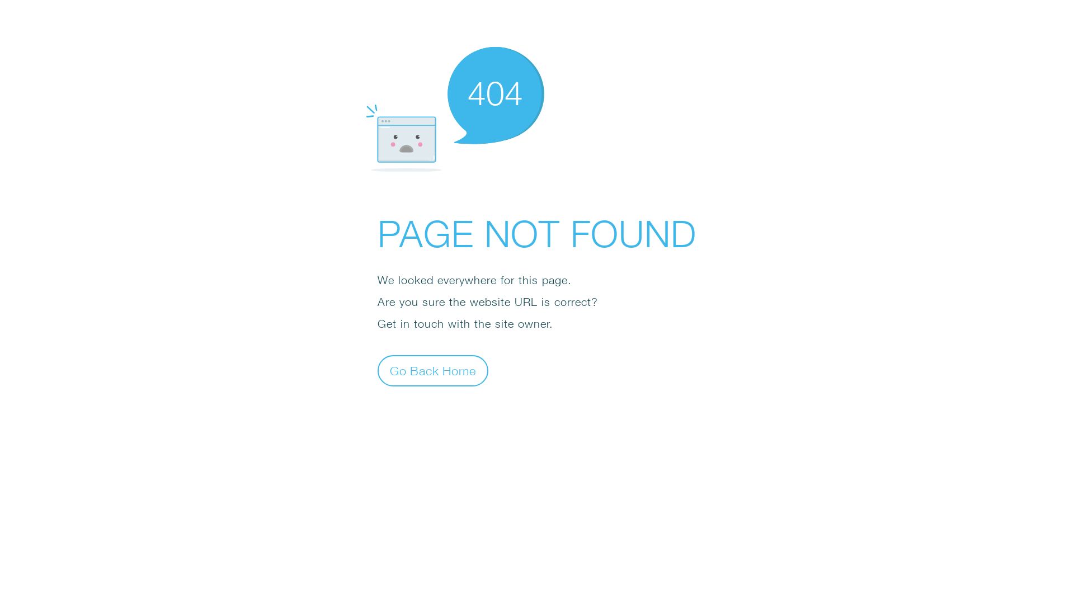 This screenshot has height=604, width=1074. Describe the element at coordinates (433, 370) in the screenshot. I see `Go Back Home` at that location.